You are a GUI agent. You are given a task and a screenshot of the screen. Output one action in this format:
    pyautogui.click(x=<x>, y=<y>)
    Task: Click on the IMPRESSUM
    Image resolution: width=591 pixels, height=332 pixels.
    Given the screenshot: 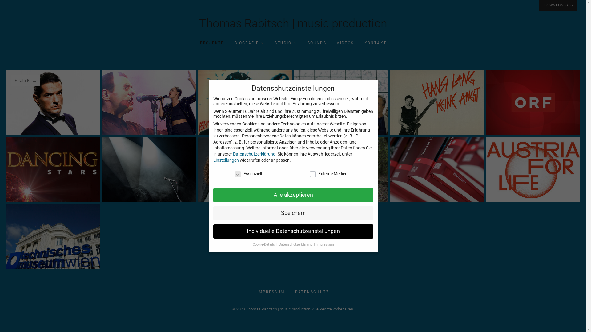 What is the action you would take?
    pyautogui.click(x=271, y=292)
    